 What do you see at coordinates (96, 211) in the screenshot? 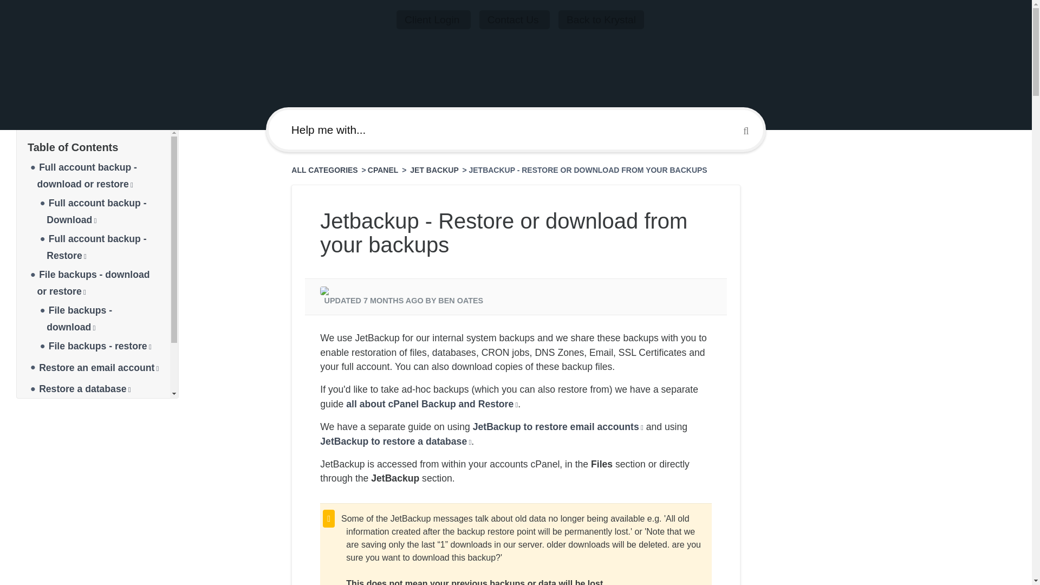
I see `Full account backup - Download` at bounding box center [96, 211].